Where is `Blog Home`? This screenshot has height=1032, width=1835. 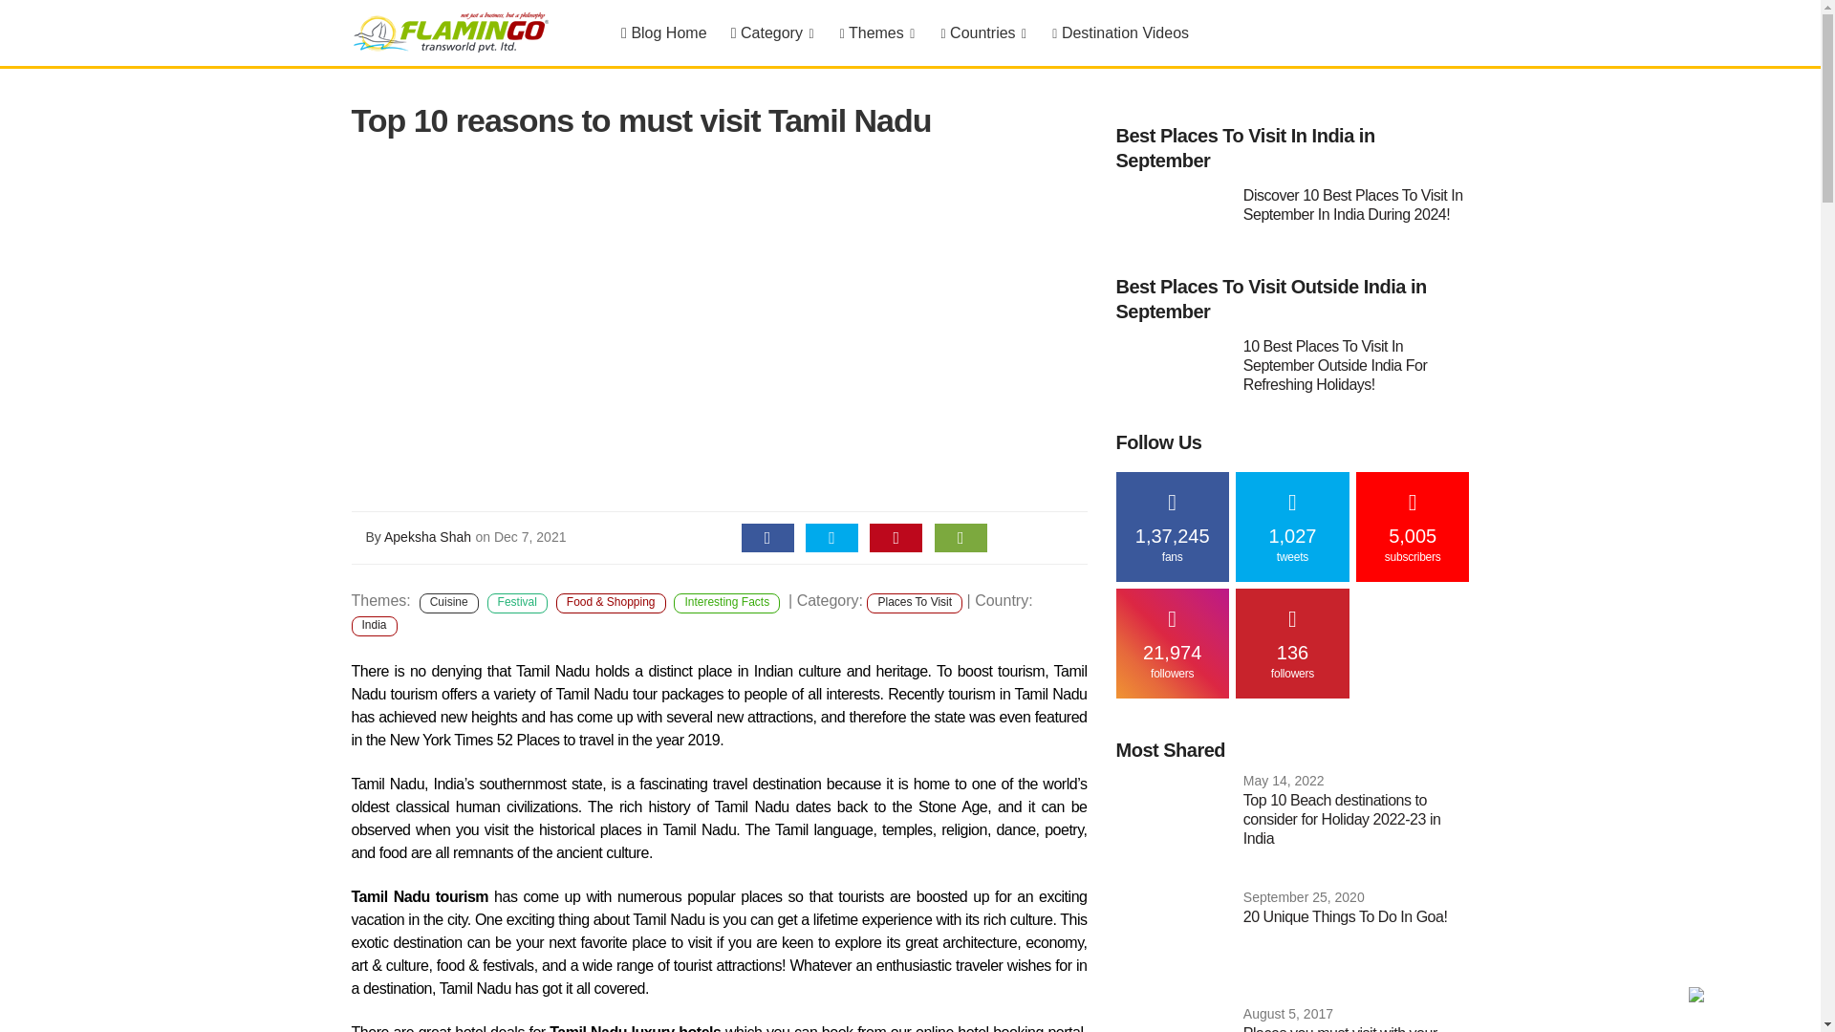 Blog Home is located at coordinates (663, 33).